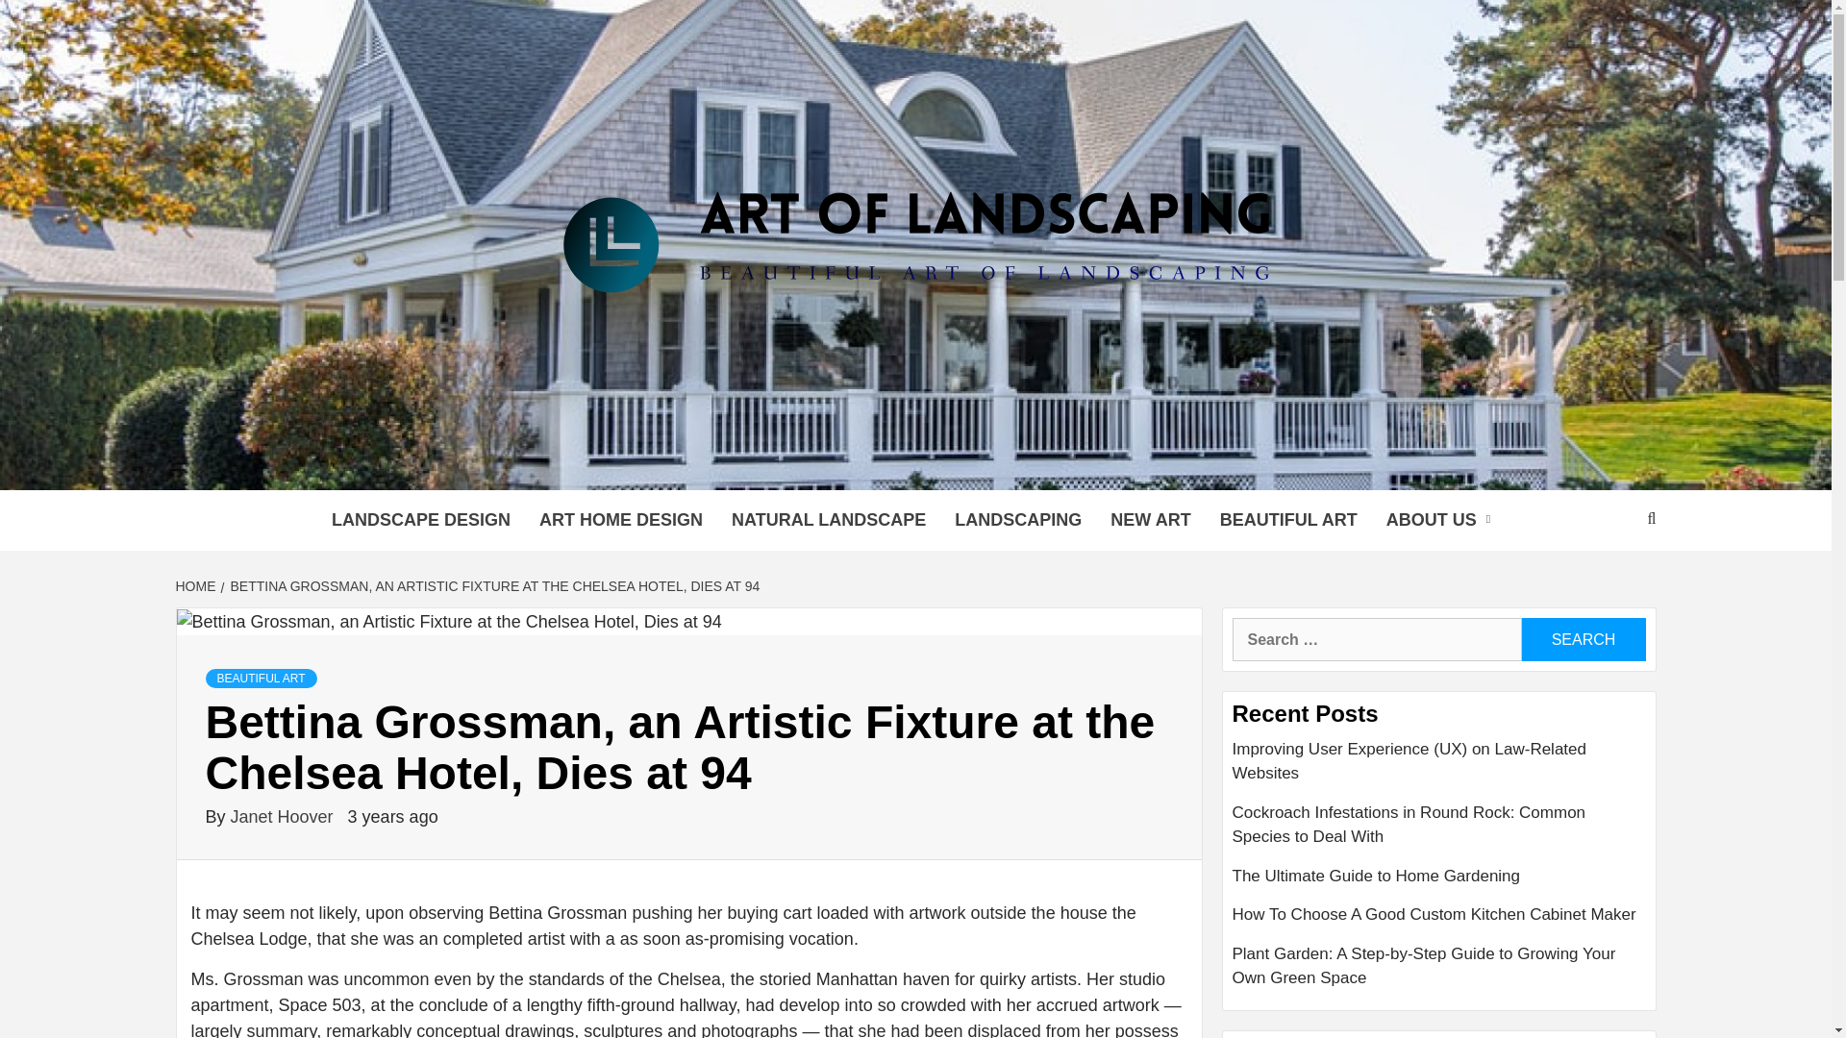 The width and height of the screenshot is (1846, 1038). Describe the element at coordinates (1150, 520) in the screenshot. I see `NEW ART` at that location.